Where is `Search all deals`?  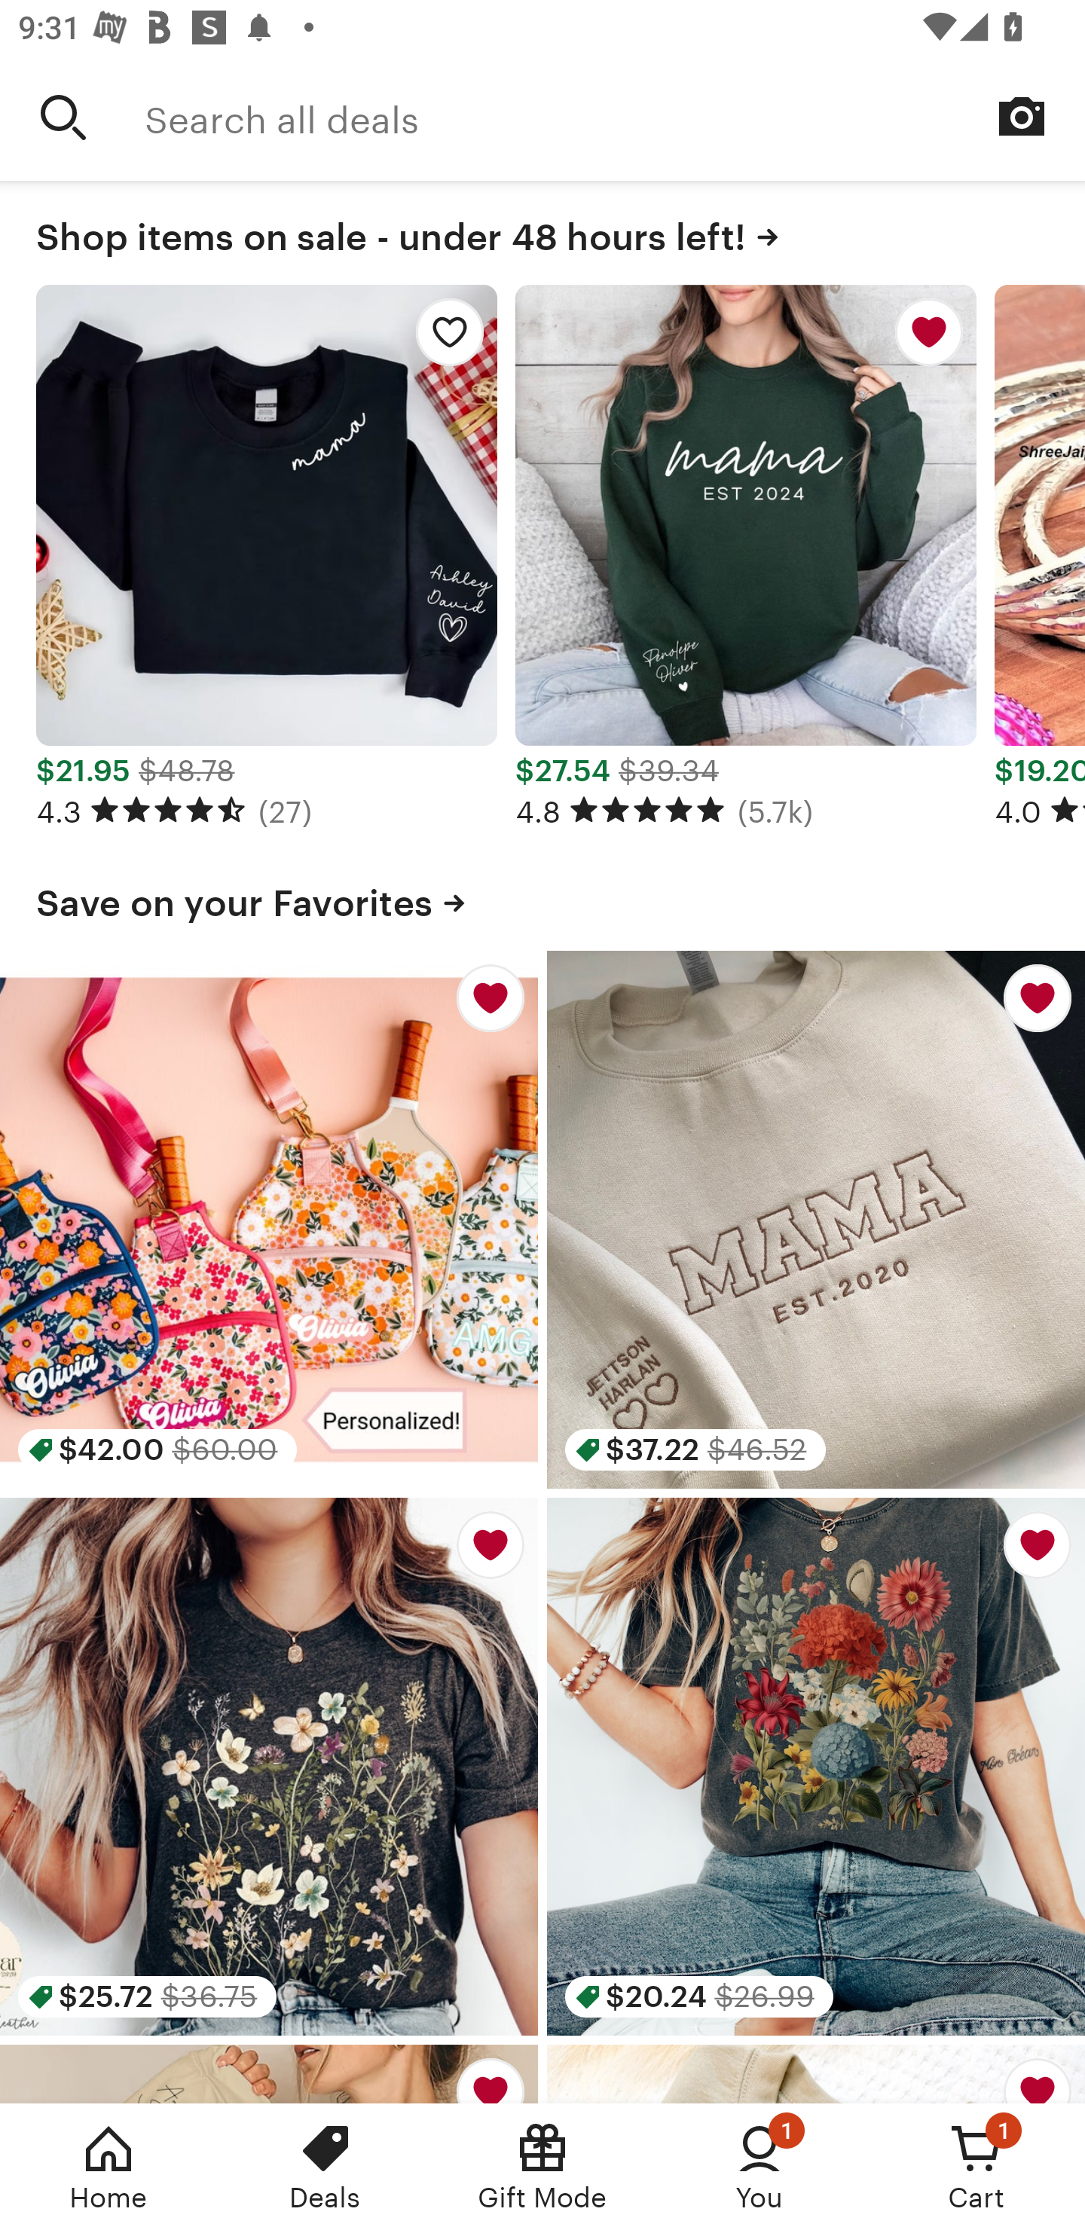
Search all deals is located at coordinates (615, 117).